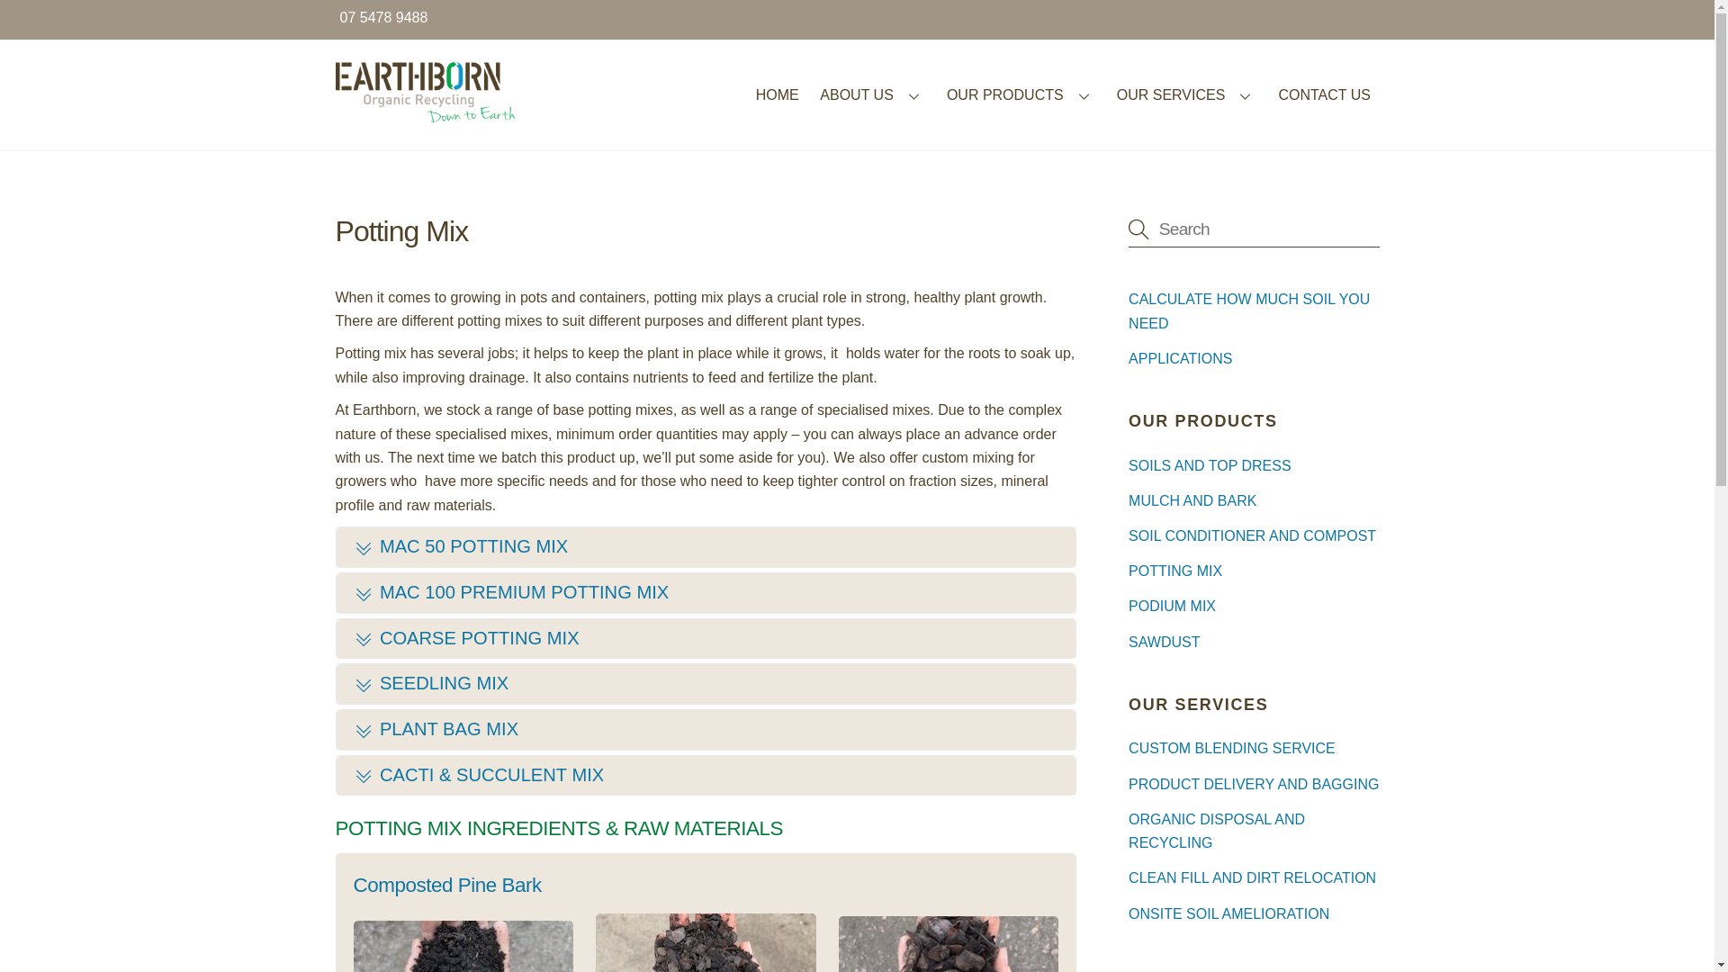 This screenshot has width=1728, height=972. What do you see at coordinates (1229, 914) in the screenshot?
I see `ONSITE SOIL AMELIORATION` at bounding box center [1229, 914].